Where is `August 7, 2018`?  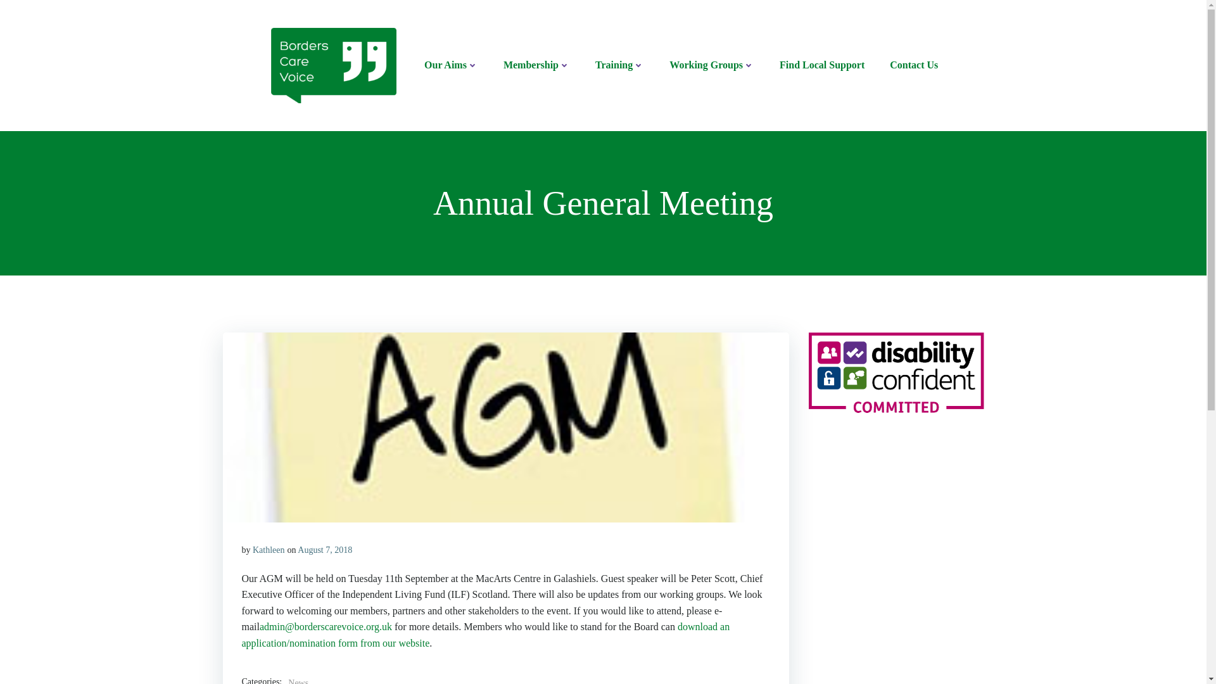 August 7, 2018 is located at coordinates (325, 550).